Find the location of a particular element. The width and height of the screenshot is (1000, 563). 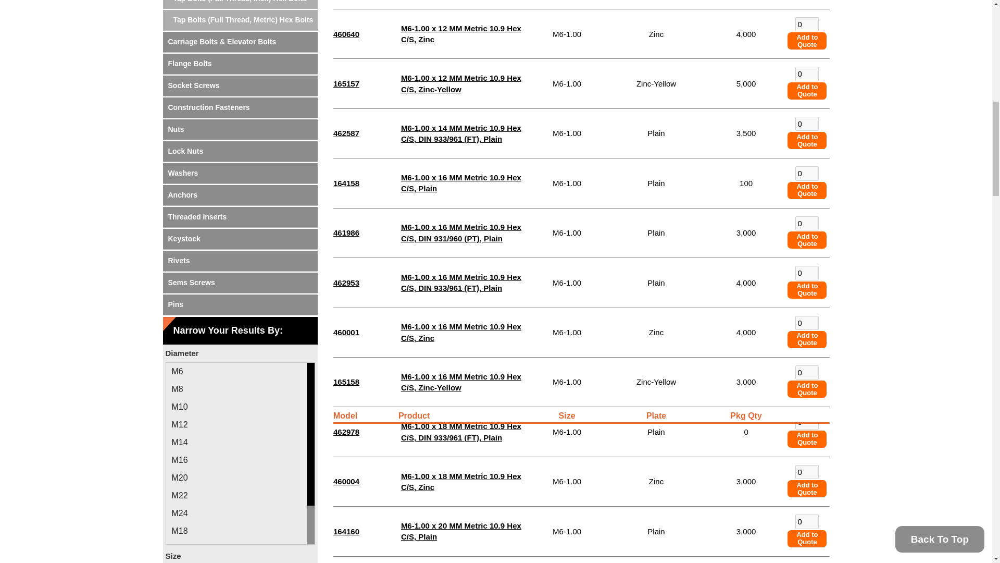

0 is located at coordinates (807, 173).